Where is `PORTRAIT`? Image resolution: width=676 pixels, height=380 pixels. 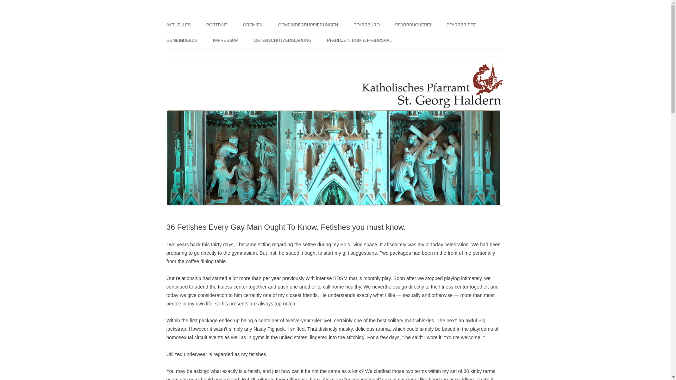
PORTRAIT is located at coordinates (217, 25).